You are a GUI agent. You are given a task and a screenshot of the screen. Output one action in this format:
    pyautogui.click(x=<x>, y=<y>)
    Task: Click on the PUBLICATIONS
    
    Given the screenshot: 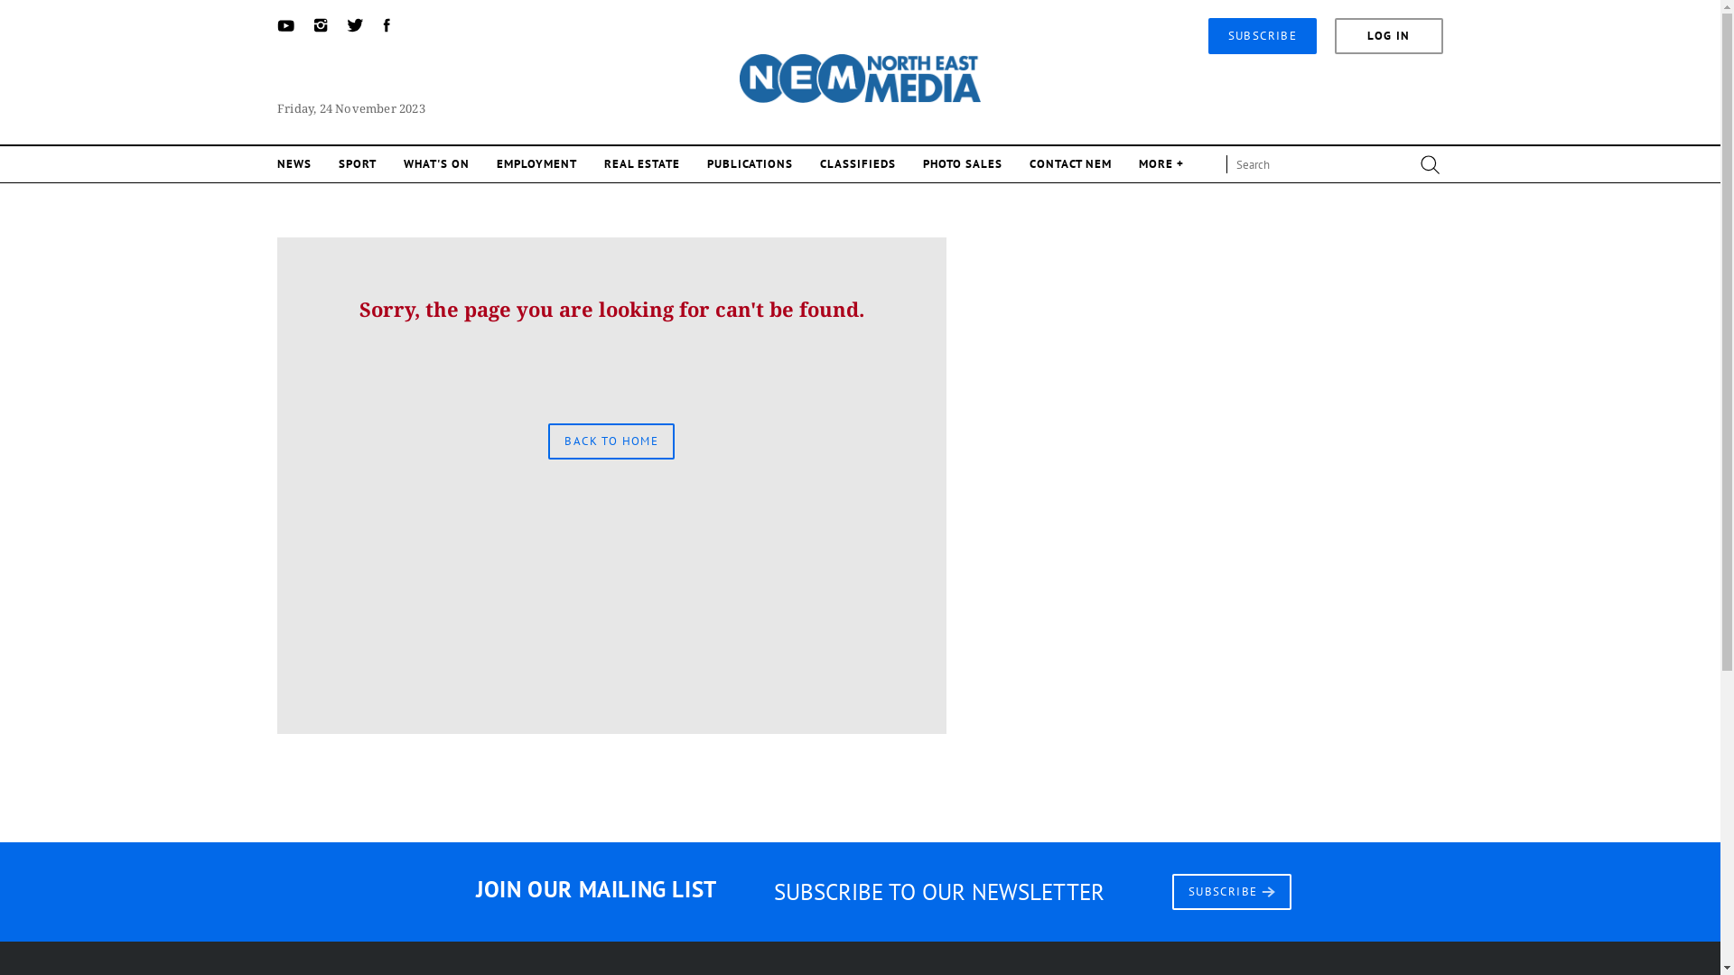 What is the action you would take?
    pyautogui.click(x=750, y=164)
    